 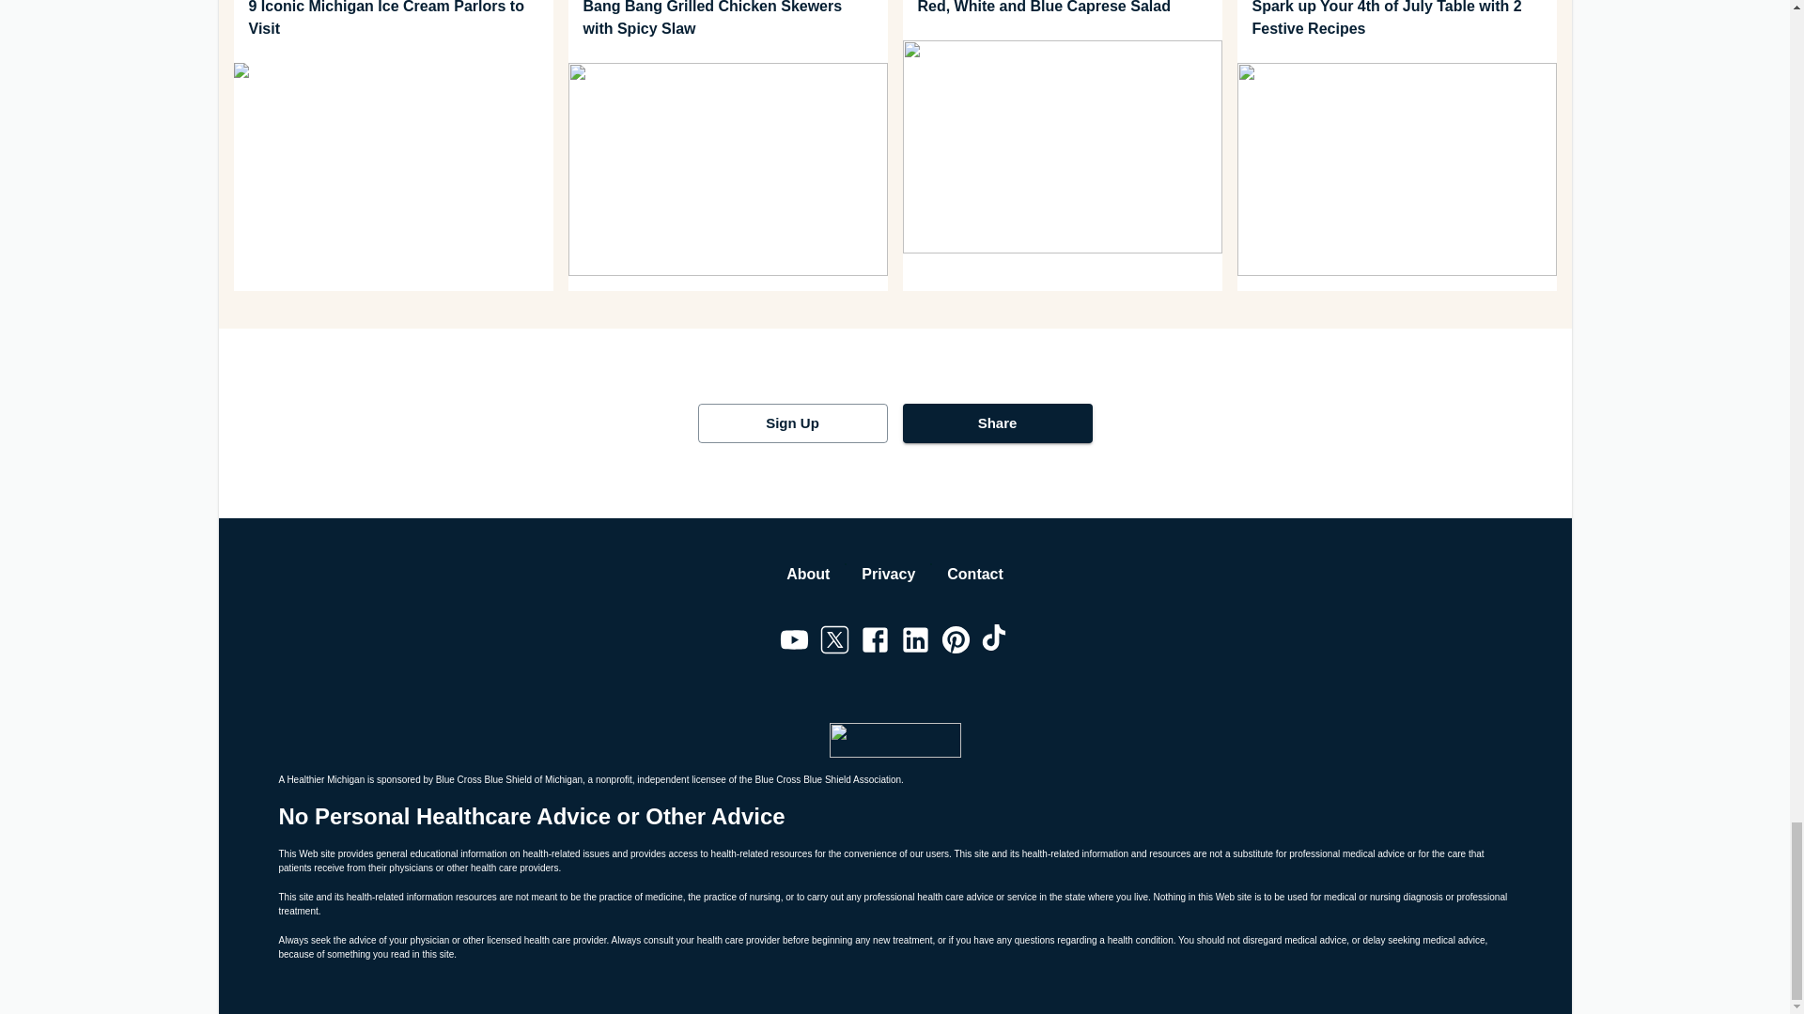 What do you see at coordinates (1062, 9) in the screenshot?
I see `Red, White and Blue Caprese Salad` at bounding box center [1062, 9].